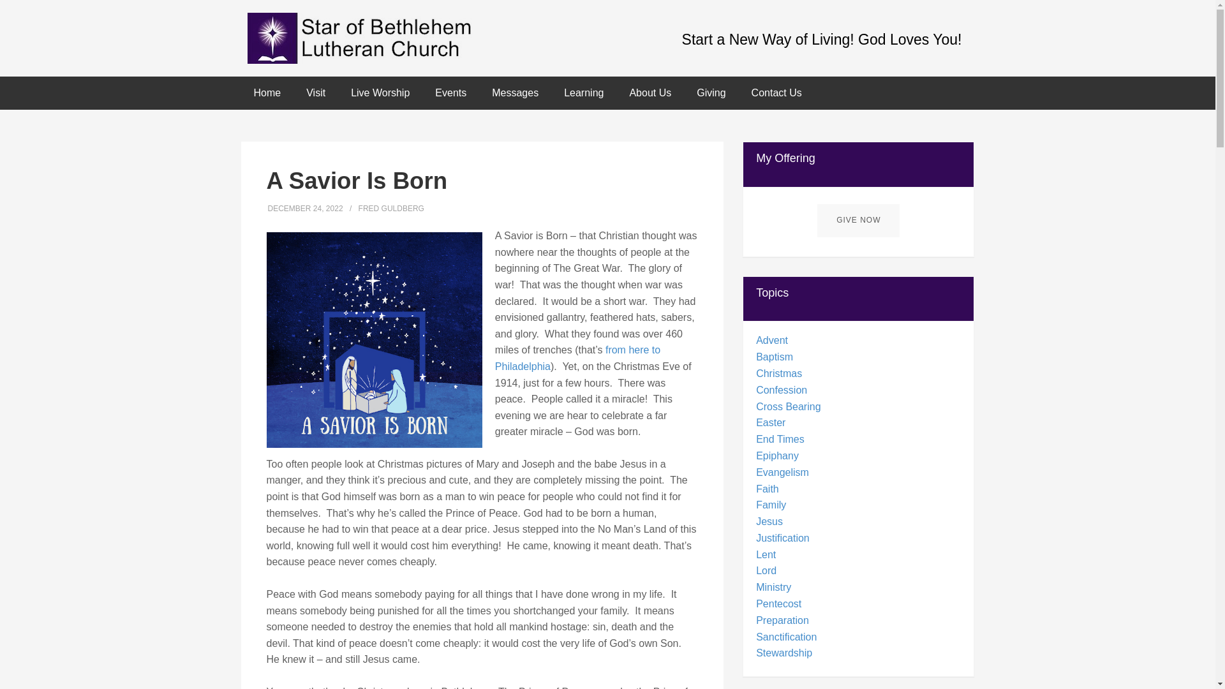 This screenshot has width=1225, height=689. Describe the element at coordinates (267, 93) in the screenshot. I see `Home` at that location.